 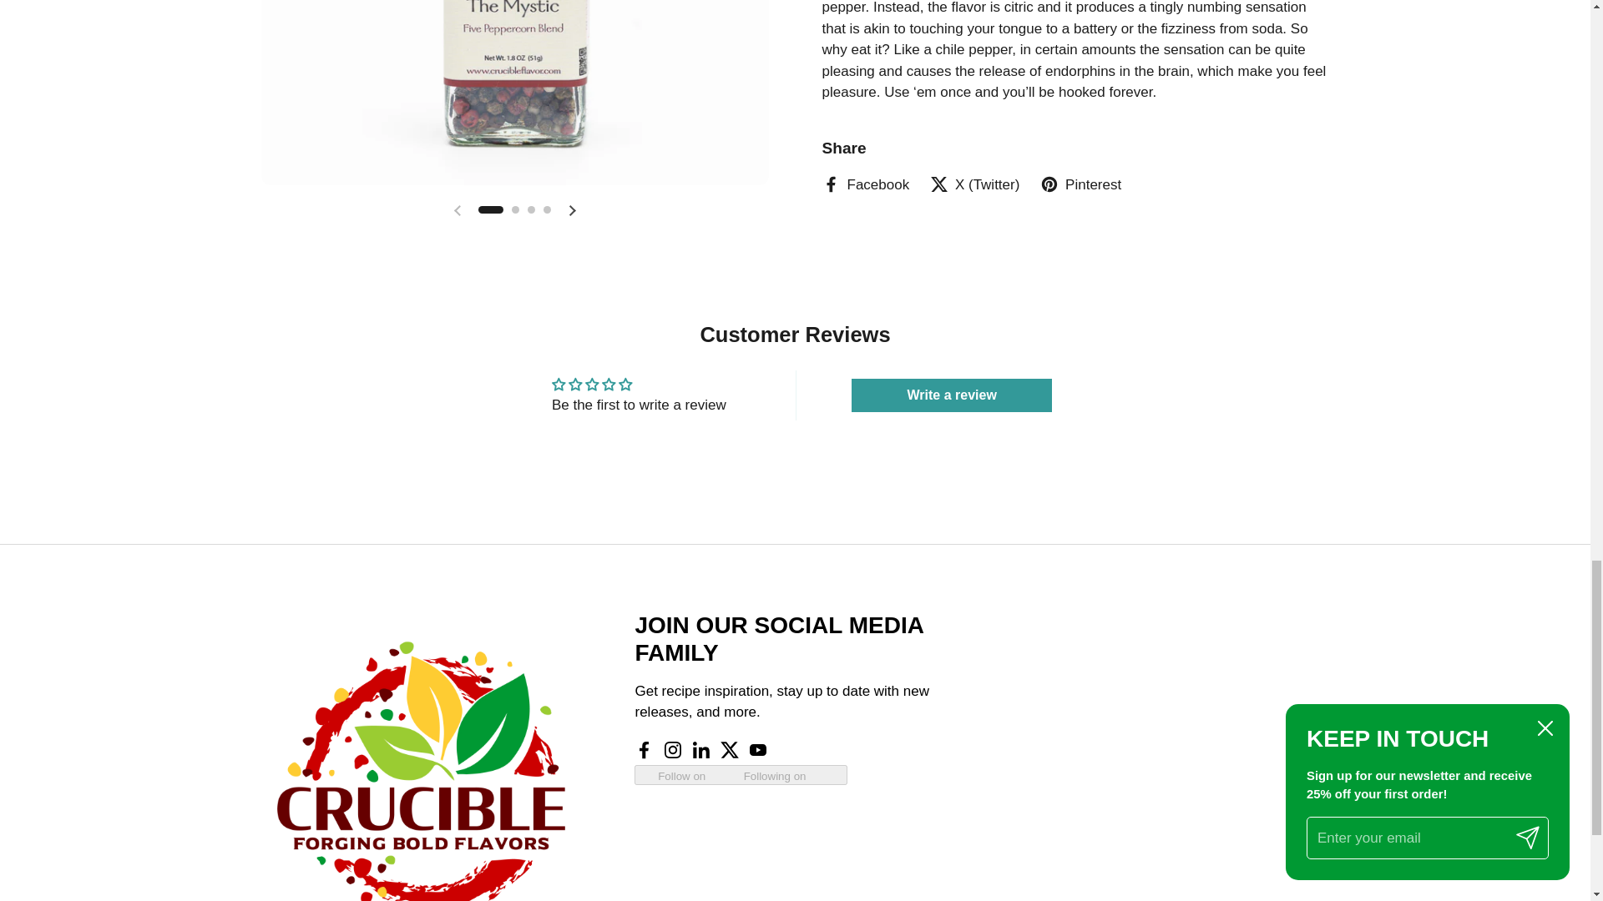 What do you see at coordinates (673, 750) in the screenshot?
I see `Instagram` at bounding box center [673, 750].